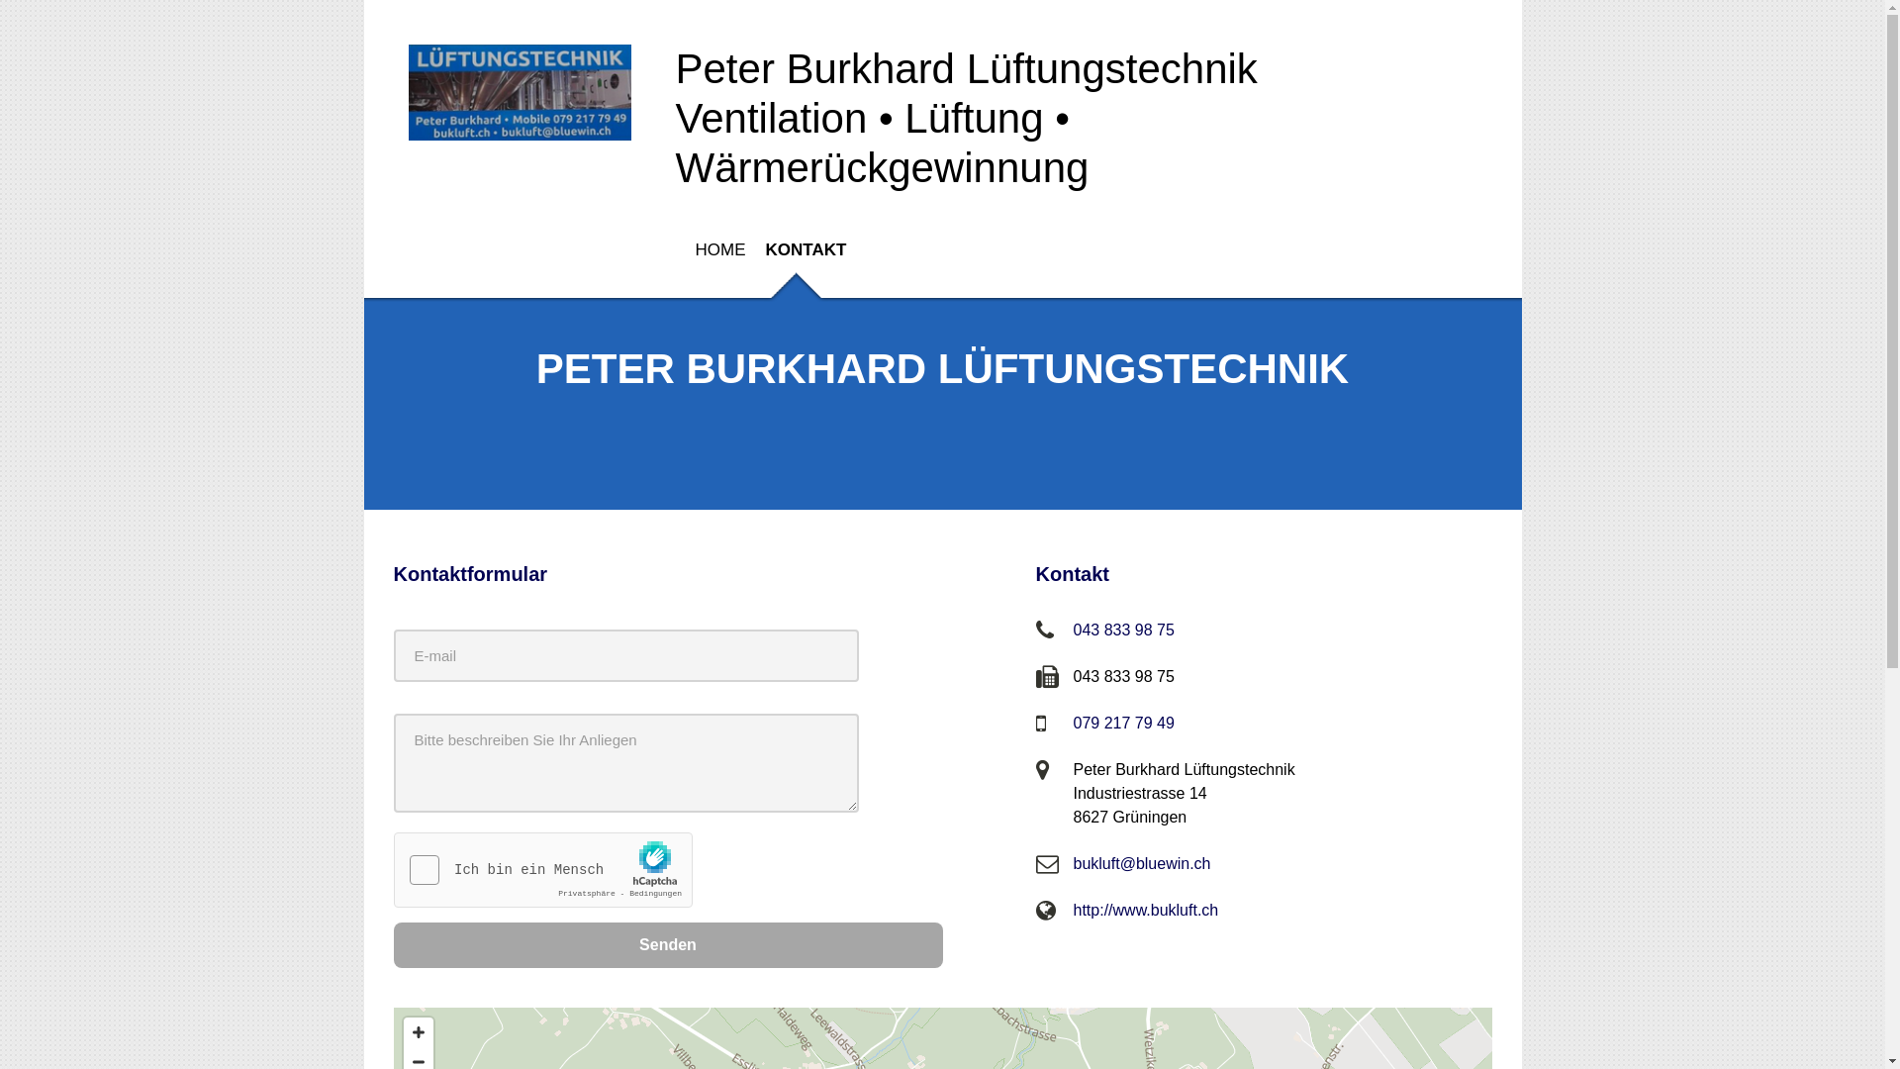 The height and width of the screenshot is (1069, 1900). I want to click on 043 833 98 75, so click(1123, 630).